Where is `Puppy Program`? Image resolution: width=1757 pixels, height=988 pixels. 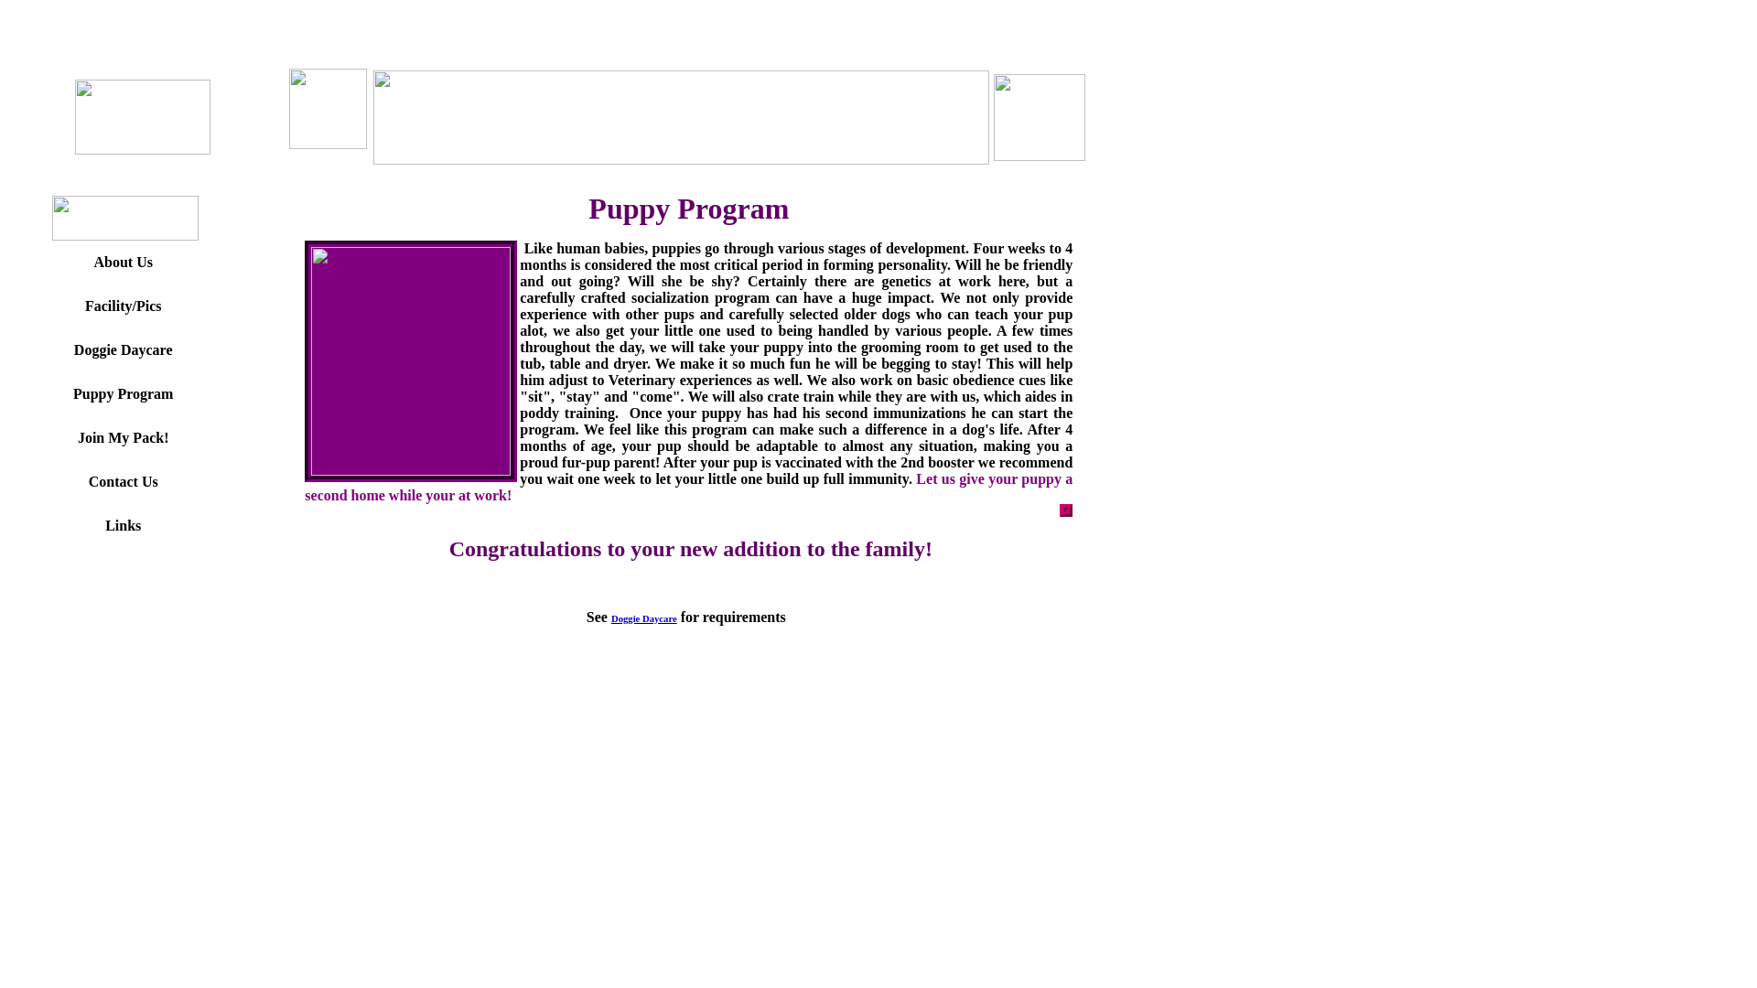
Puppy Program is located at coordinates (692, 690).